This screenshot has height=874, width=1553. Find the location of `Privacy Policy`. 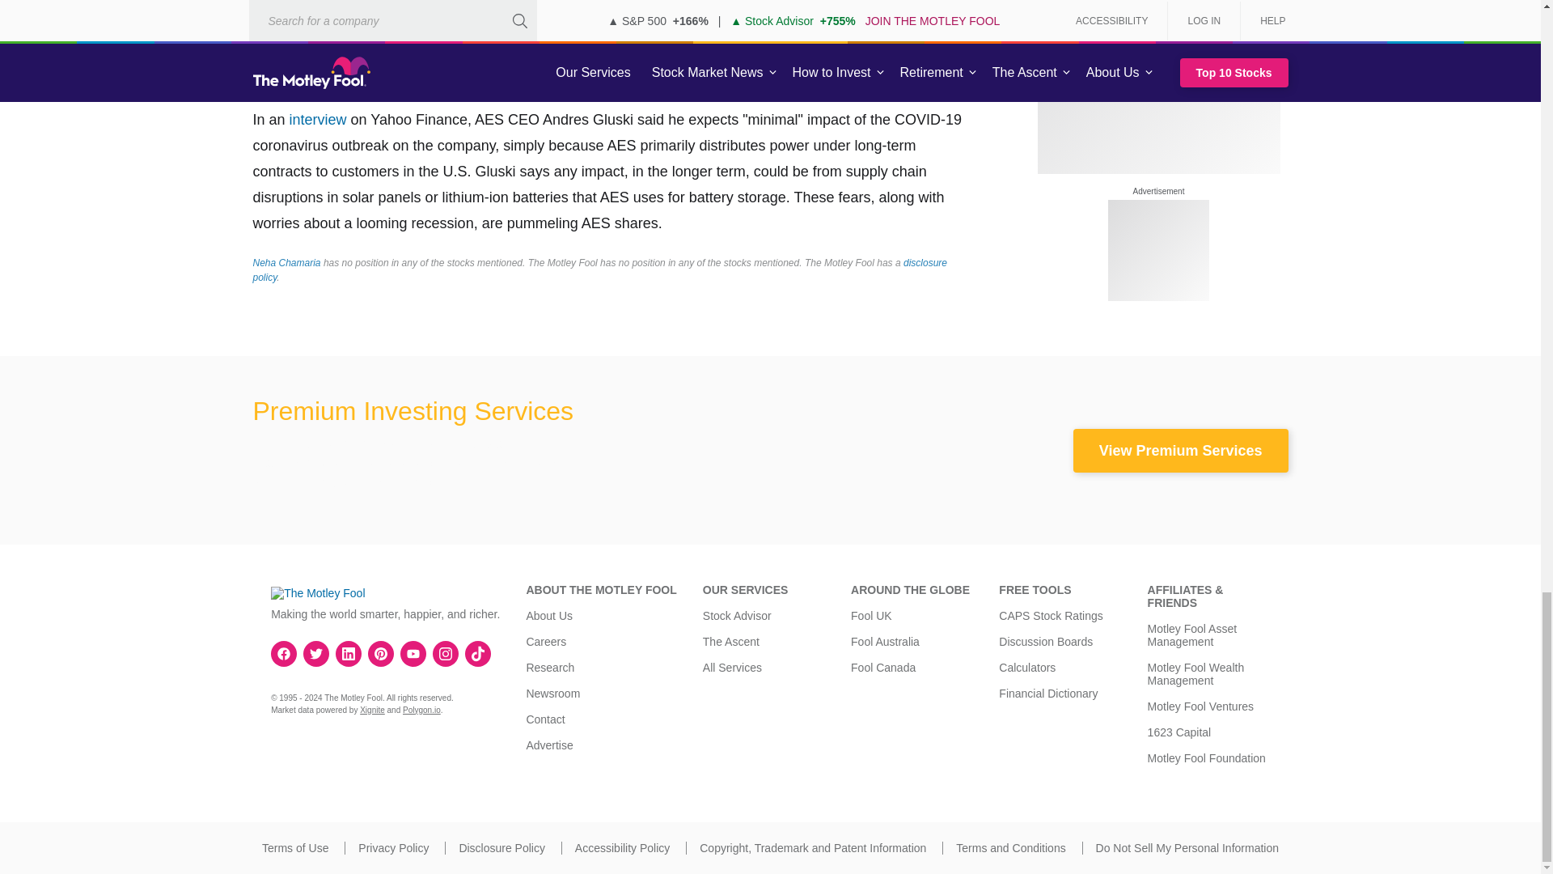

Privacy Policy is located at coordinates (393, 848).